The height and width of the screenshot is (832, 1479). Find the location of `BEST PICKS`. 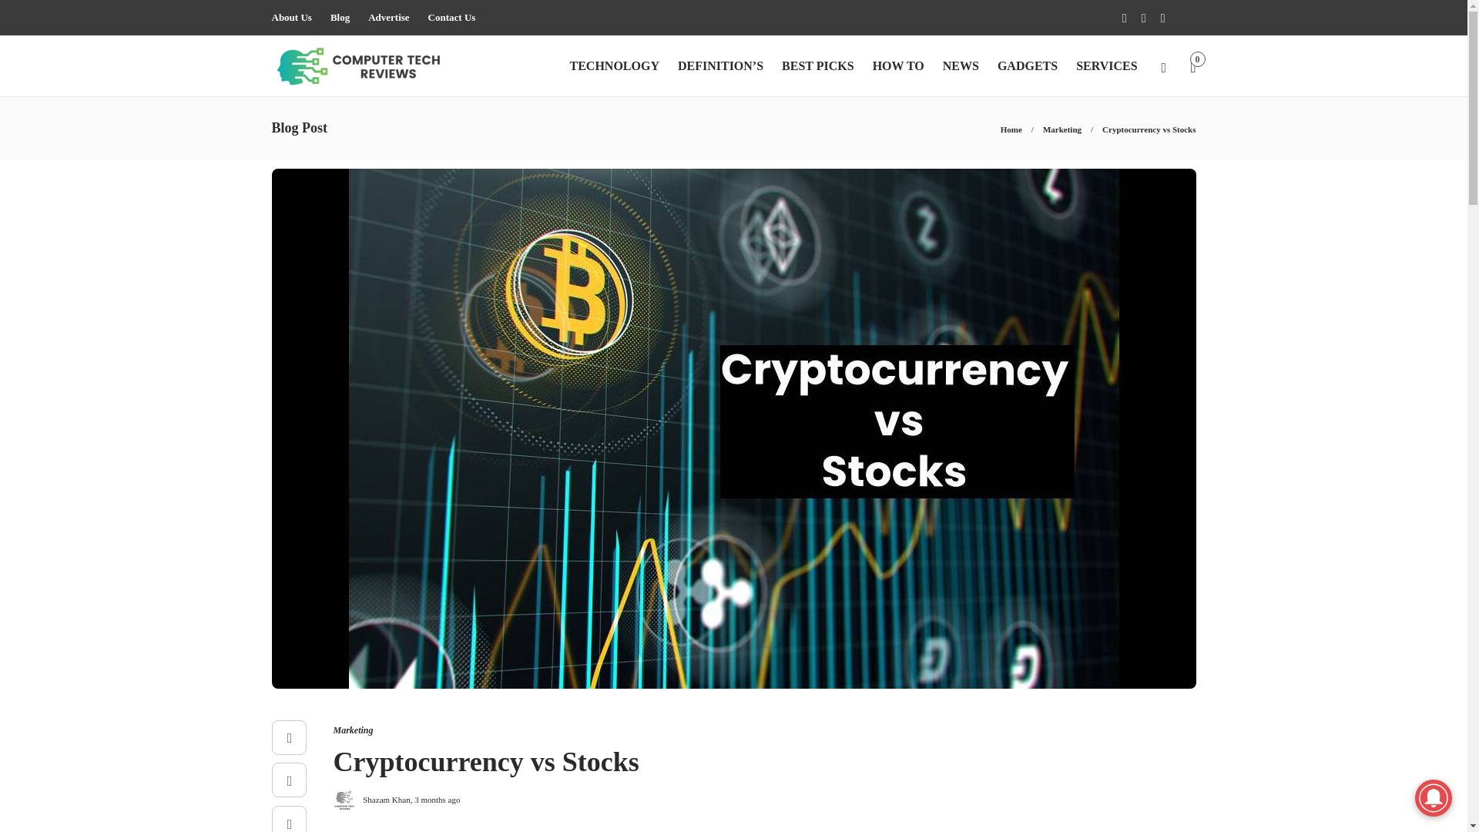

BEST PICKS is located at coordinates (818, 66).